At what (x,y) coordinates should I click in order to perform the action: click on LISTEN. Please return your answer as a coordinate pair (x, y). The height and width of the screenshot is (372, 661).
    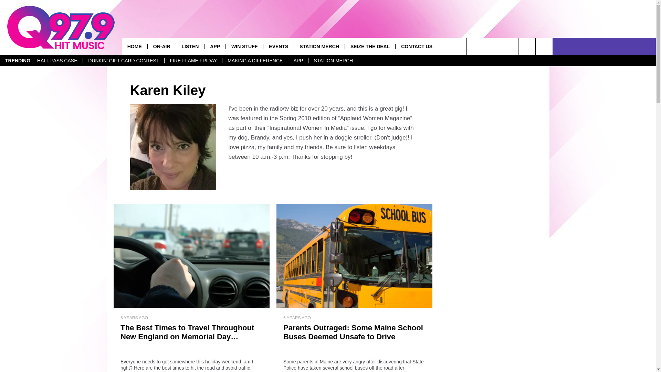
    Looking at the image, I should click on (190, 46).